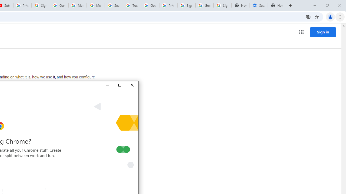 This screenshot has height=194, width=346. Describe the element at coordinates (150, 5) in the screenshot. I see `Google Ads - Sign in` at that location.